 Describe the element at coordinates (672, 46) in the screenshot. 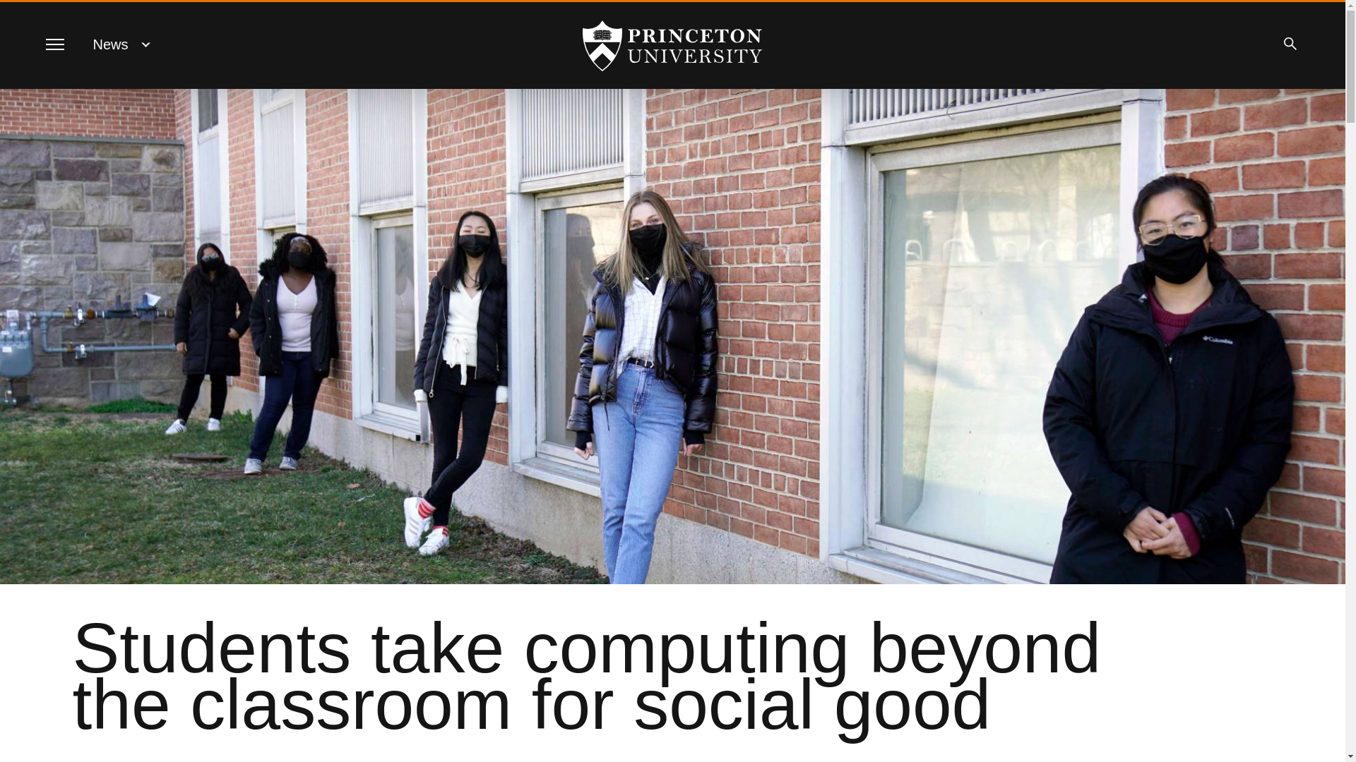

I see `Home` at that location.